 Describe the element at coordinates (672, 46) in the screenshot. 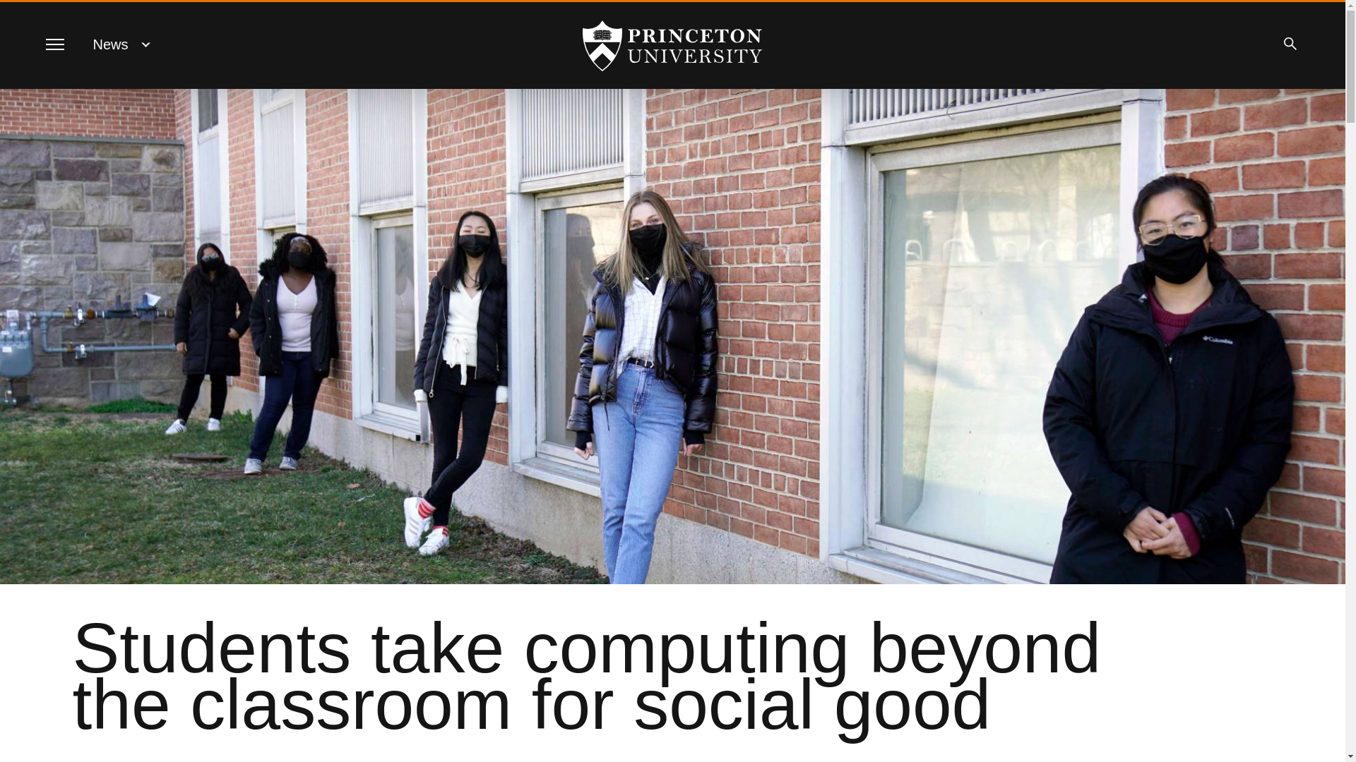

I see `Home` at that location.